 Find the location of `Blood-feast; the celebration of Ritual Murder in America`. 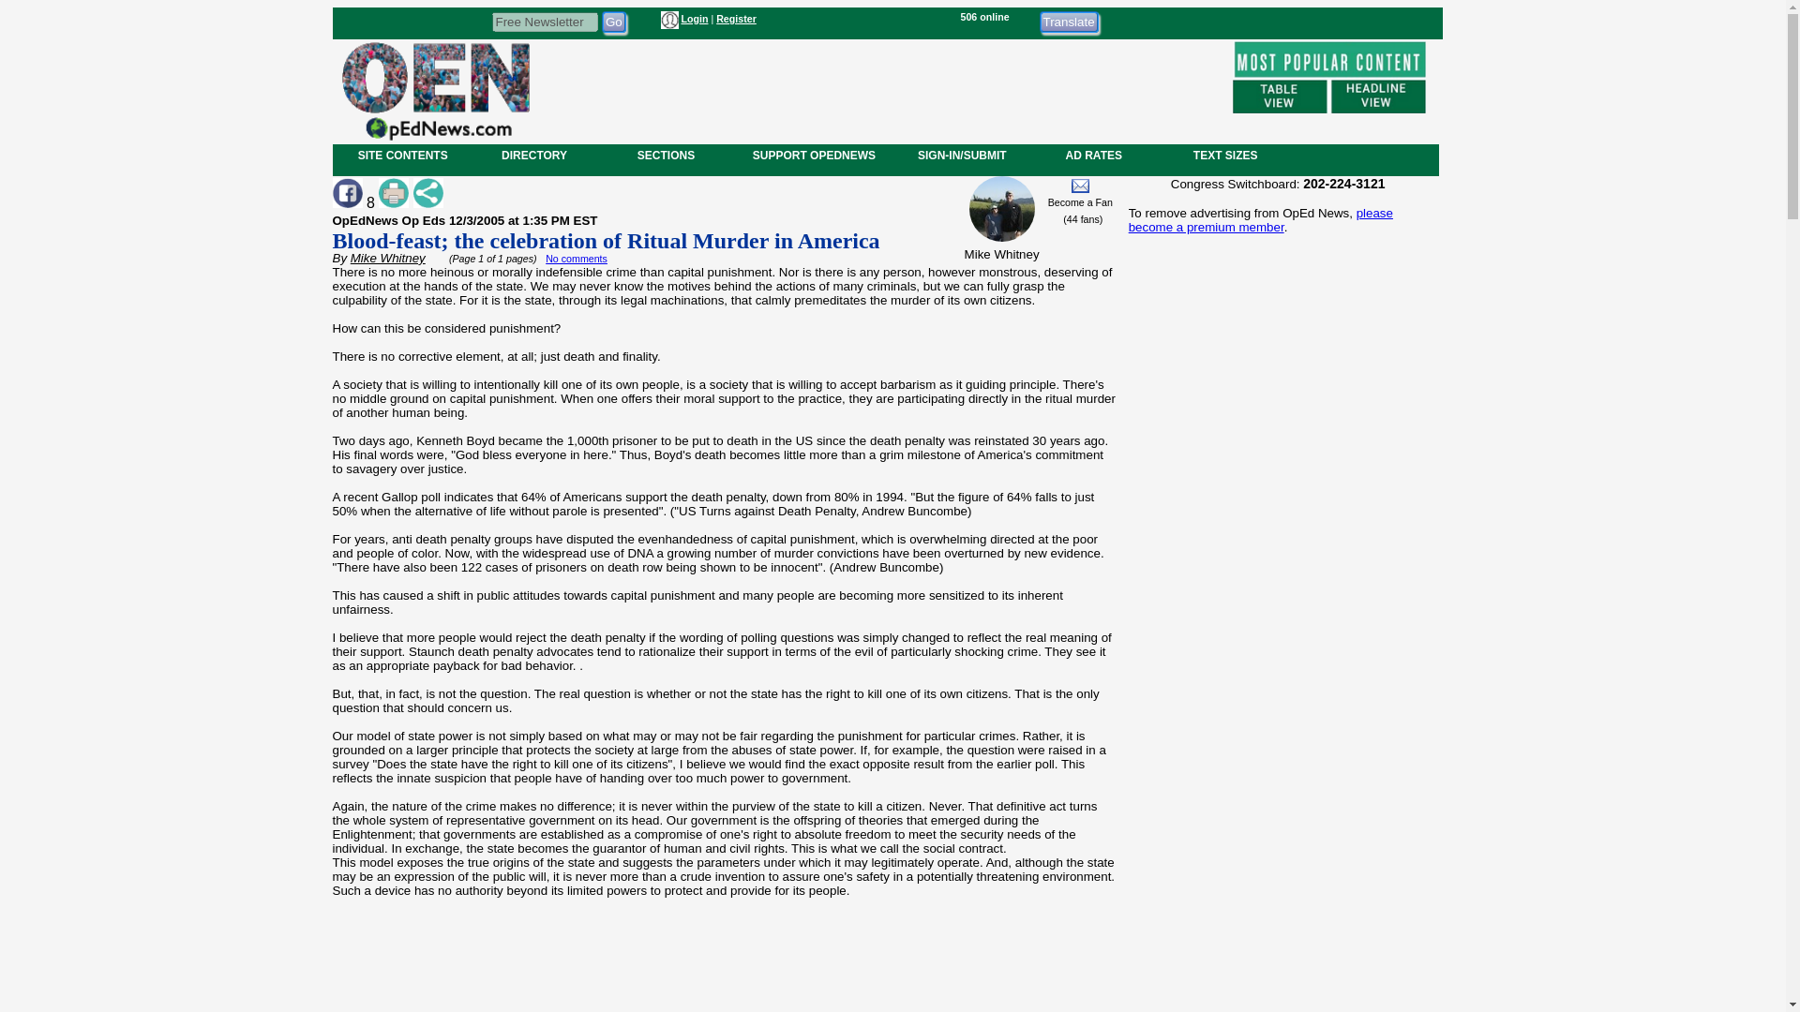

Blood-feast; the celebration of Ritual Murder in America is located at coordinates (606, 241).